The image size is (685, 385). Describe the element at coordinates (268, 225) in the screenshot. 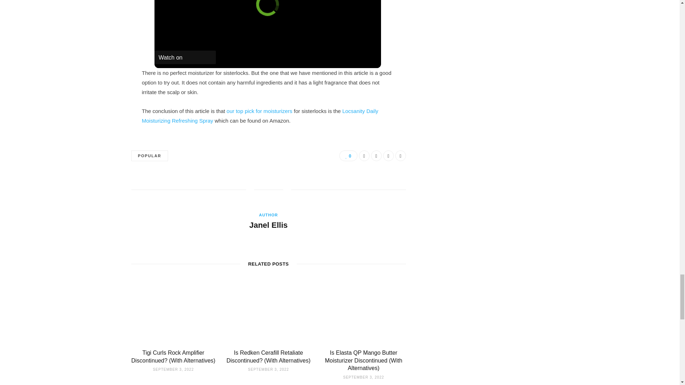

I see `Posts by Janel Ellis` at that location.